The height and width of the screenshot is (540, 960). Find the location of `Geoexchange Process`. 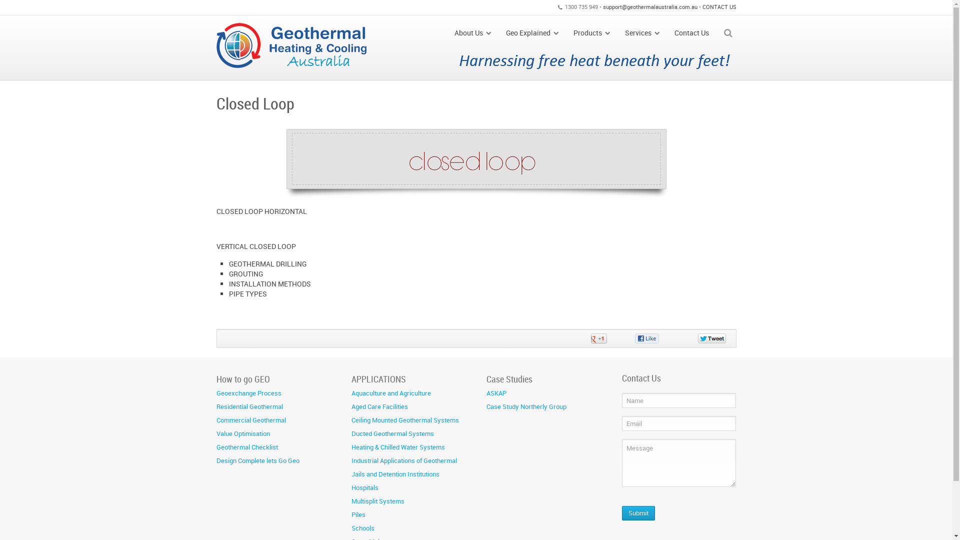

Geoexchange Process is located at coordinates (248, 393).